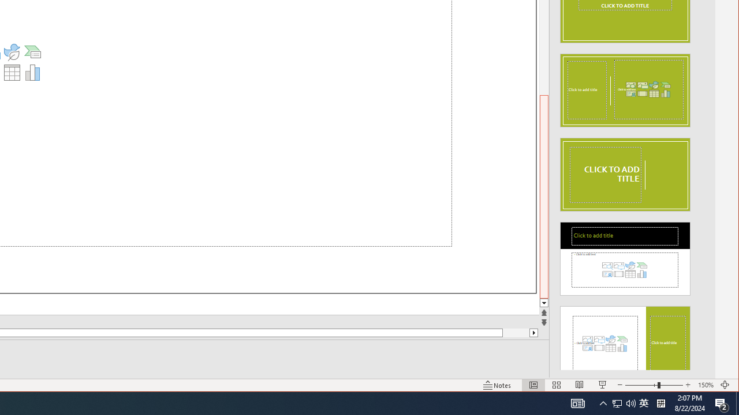 Image resolution: width=739 pixels, height=415 pixels. What do you see at coordinates (12, 52) in the screenshot?
I see `Insert an Icon` at bounding box center [12, 52].